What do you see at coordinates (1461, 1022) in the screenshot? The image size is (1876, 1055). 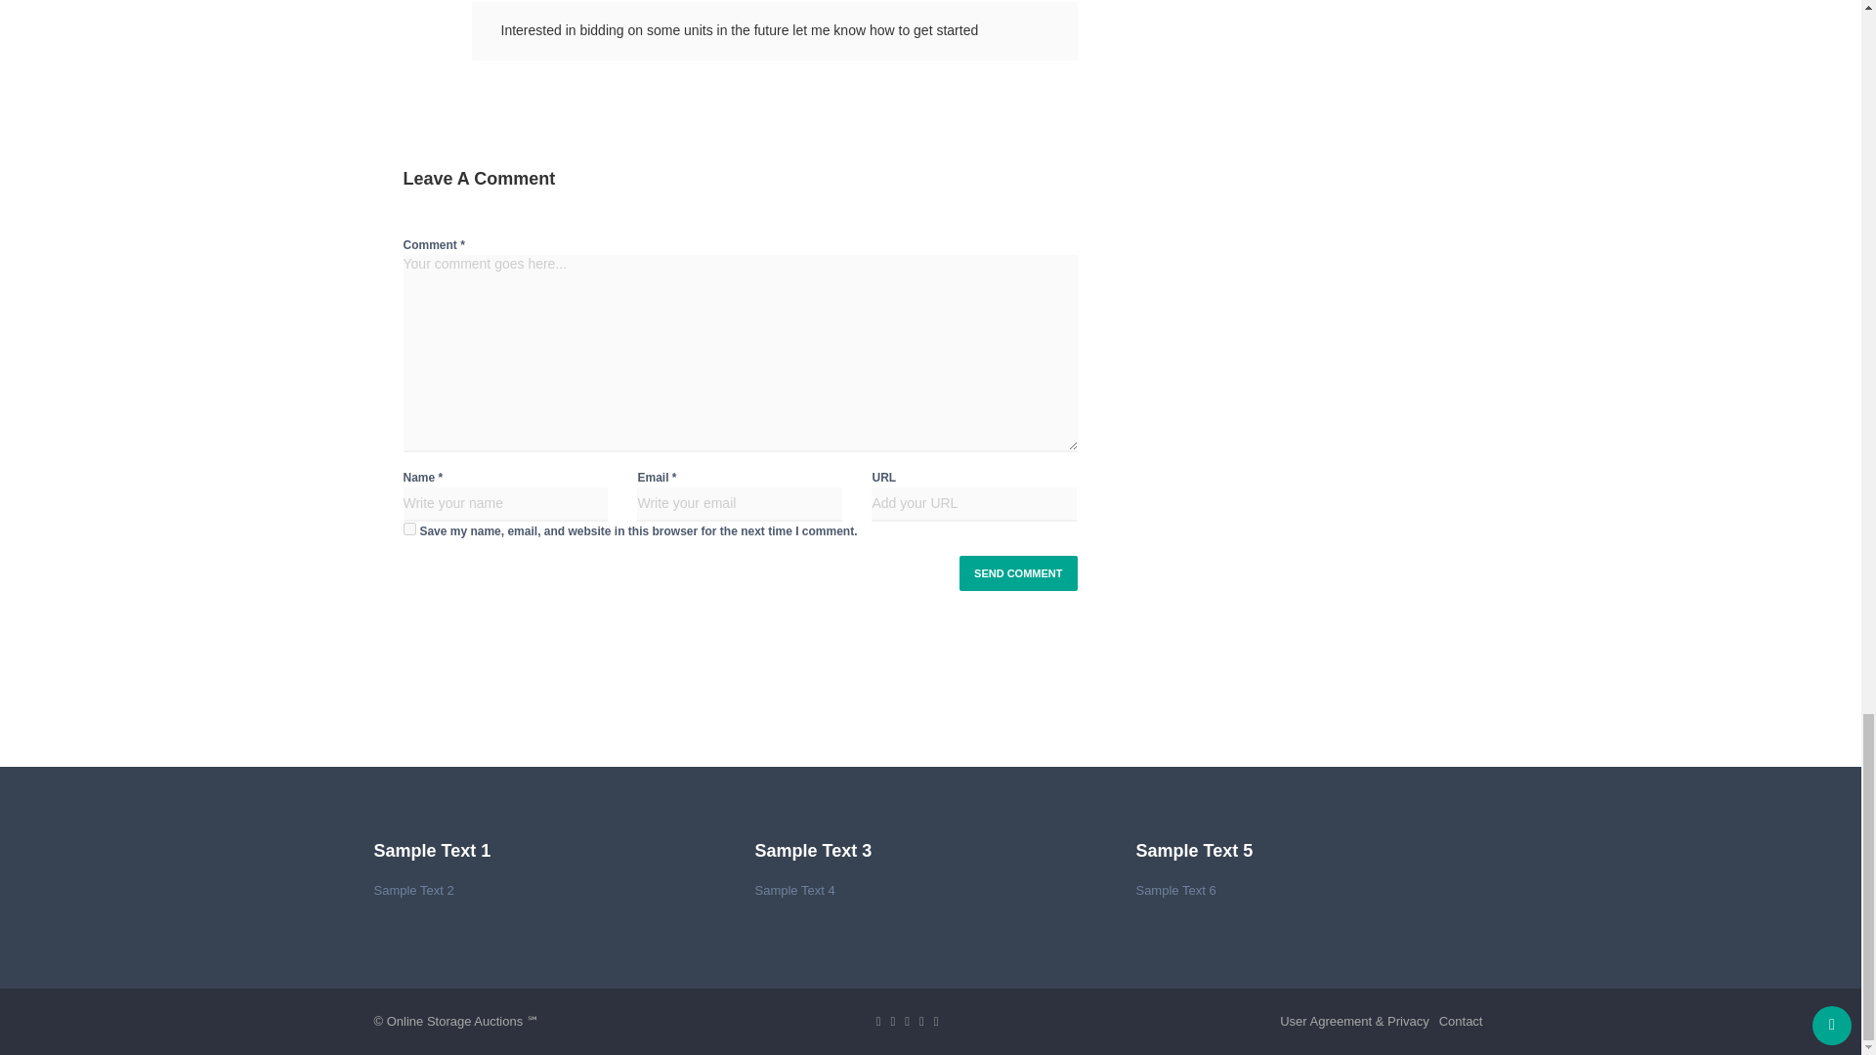 I see `Contact` at bounding box center [1461, 1022].